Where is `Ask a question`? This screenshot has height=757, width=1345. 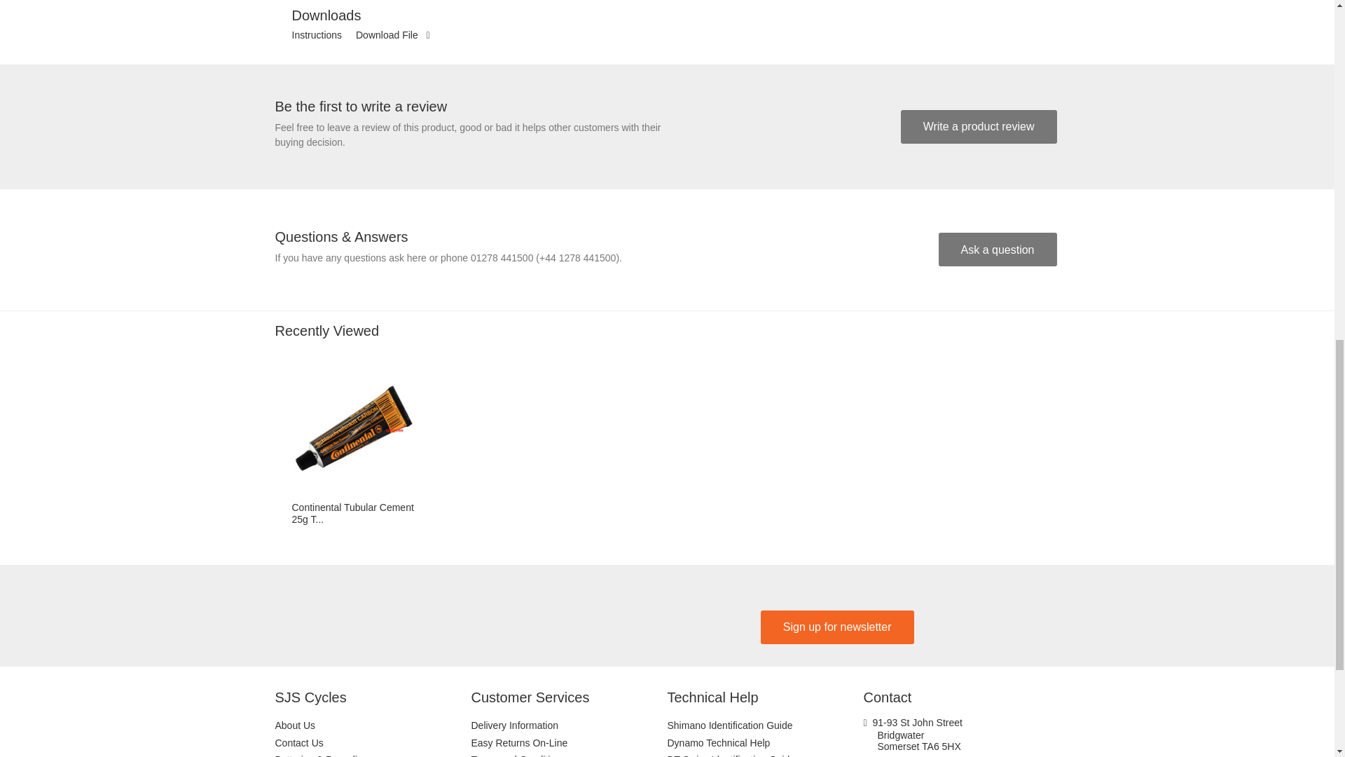 Ask a question is located at coordinates (998, 250).